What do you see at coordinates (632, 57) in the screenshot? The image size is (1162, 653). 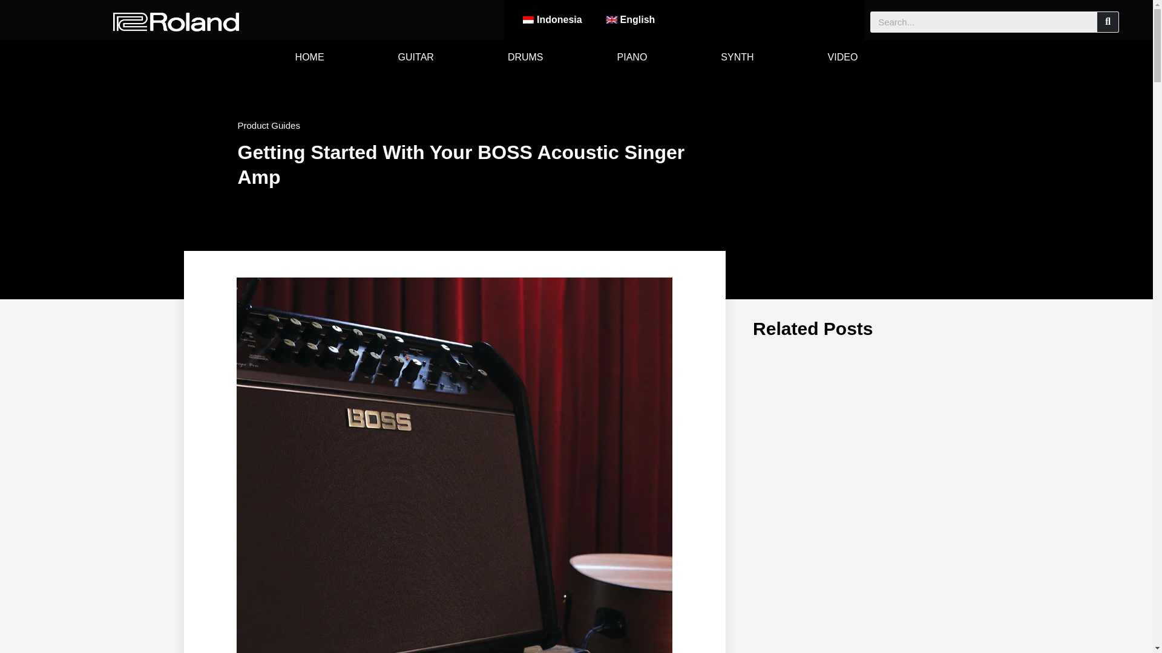 I see `PIANO` at bounding box center [632, 57].